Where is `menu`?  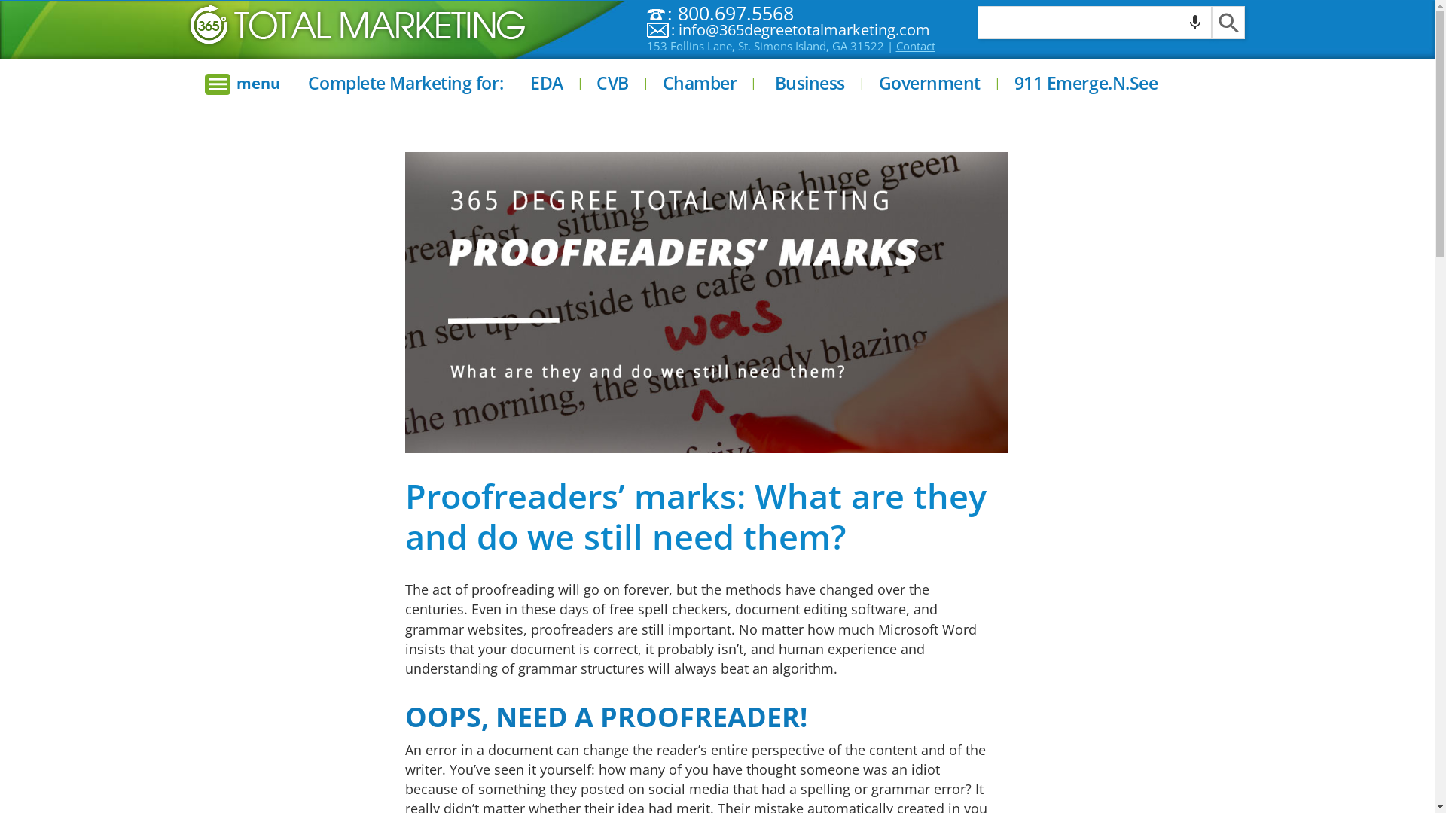
menu is located at coordinates (243, 84).